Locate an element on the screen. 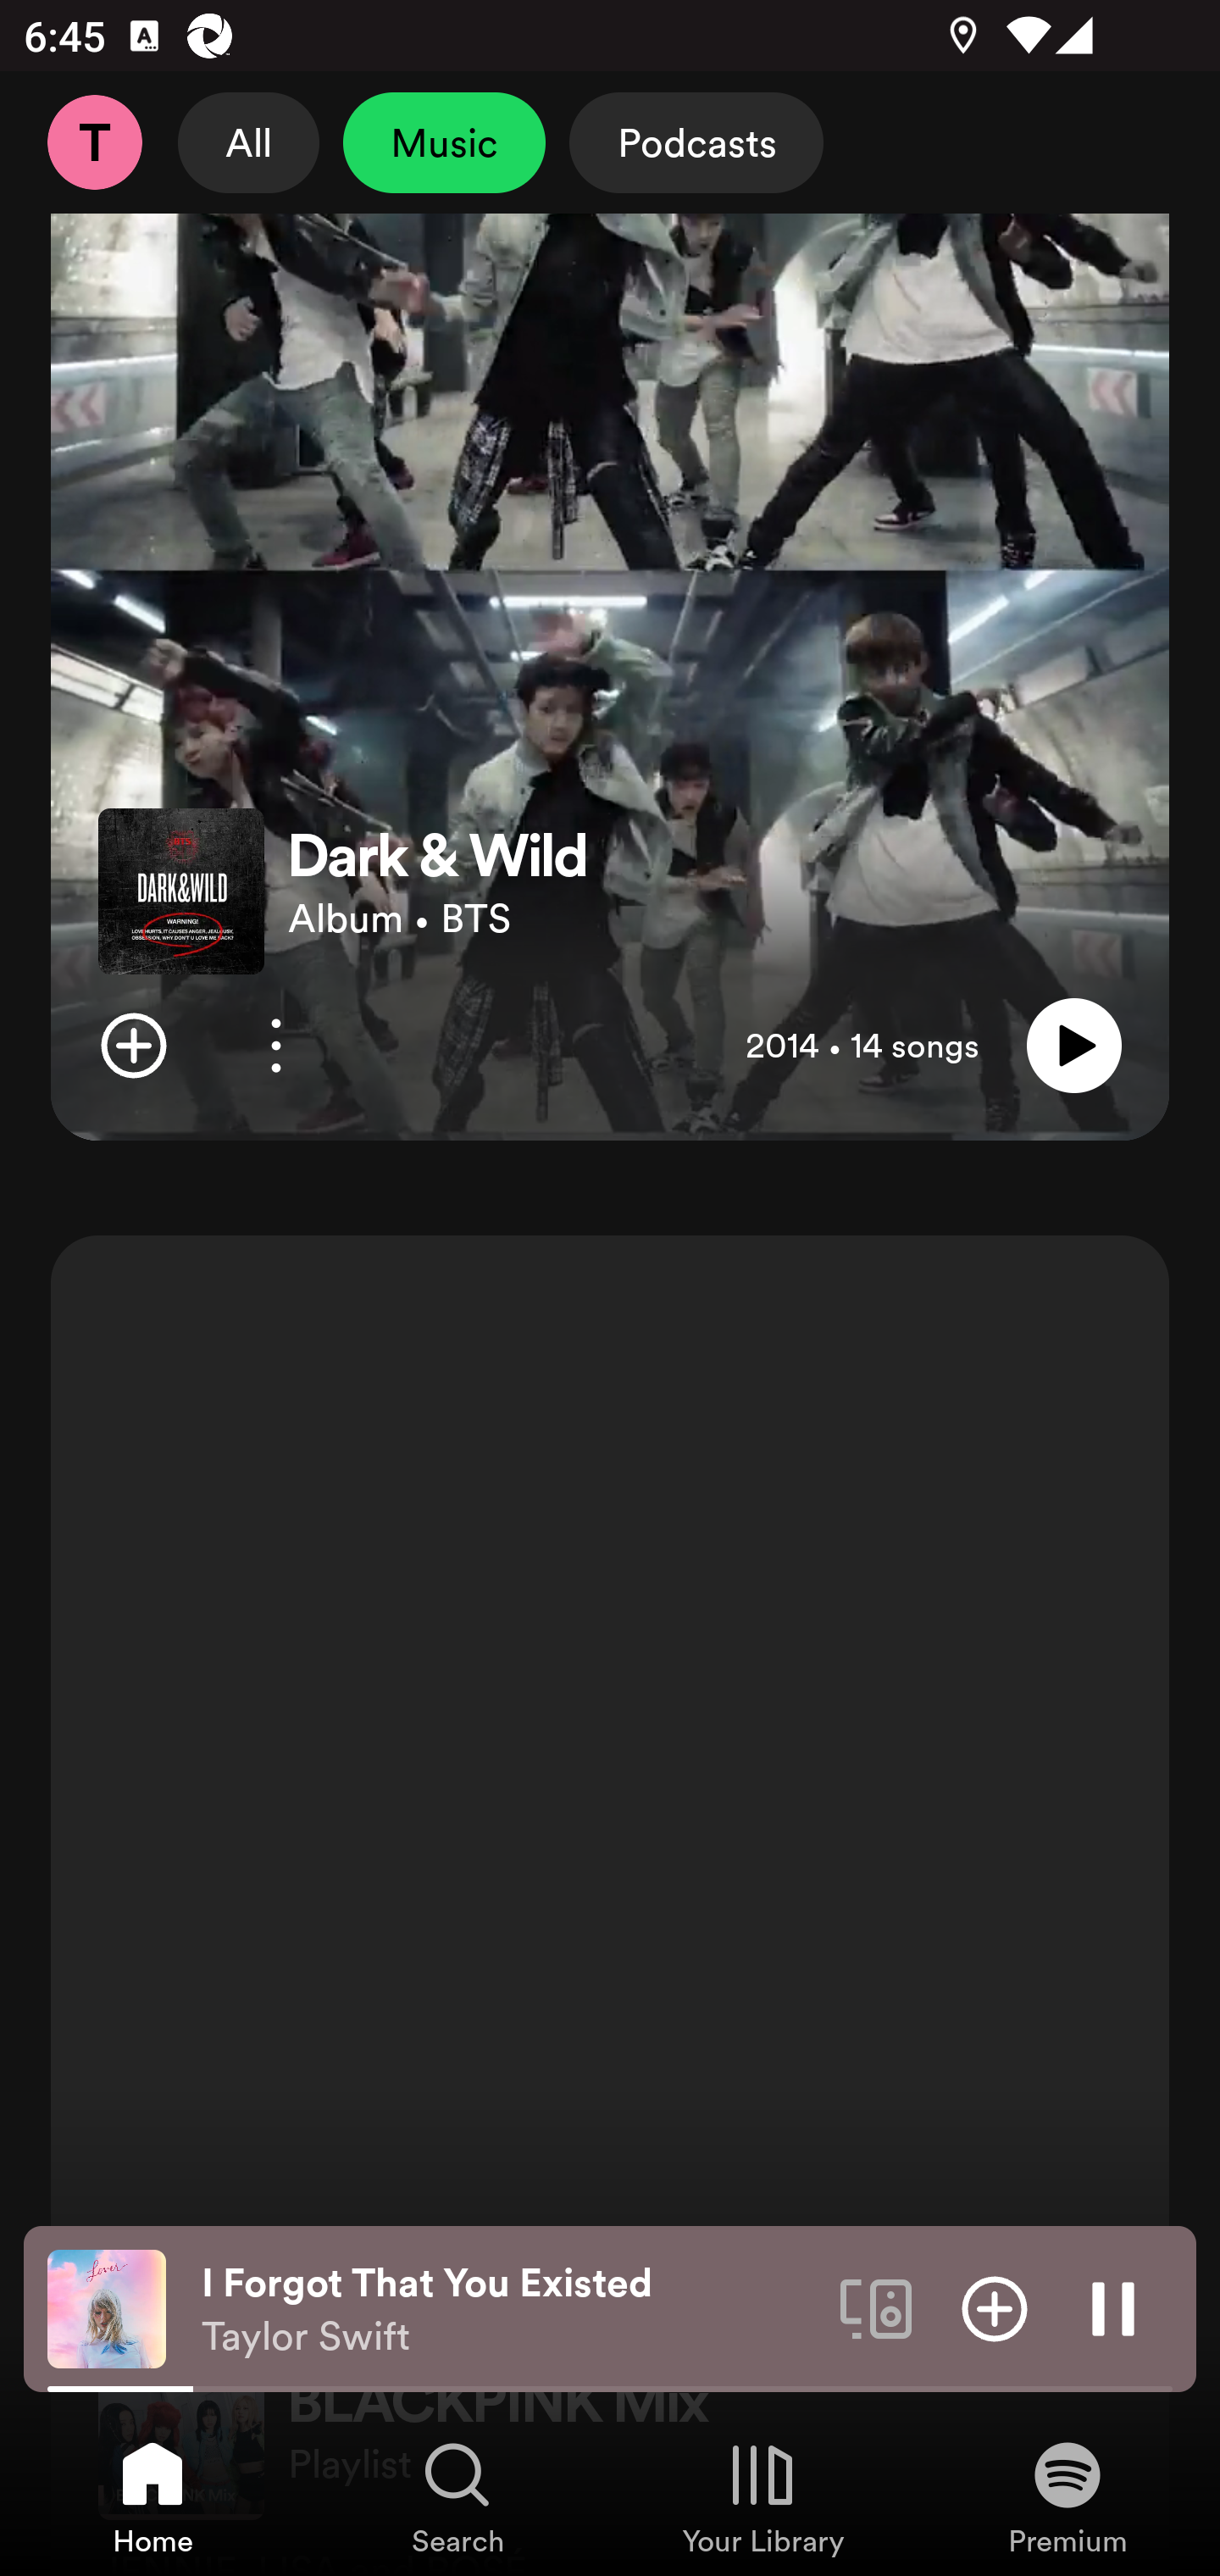  Home, Tab 1 of 4 Home Home is located at coordinates (152, 2496).